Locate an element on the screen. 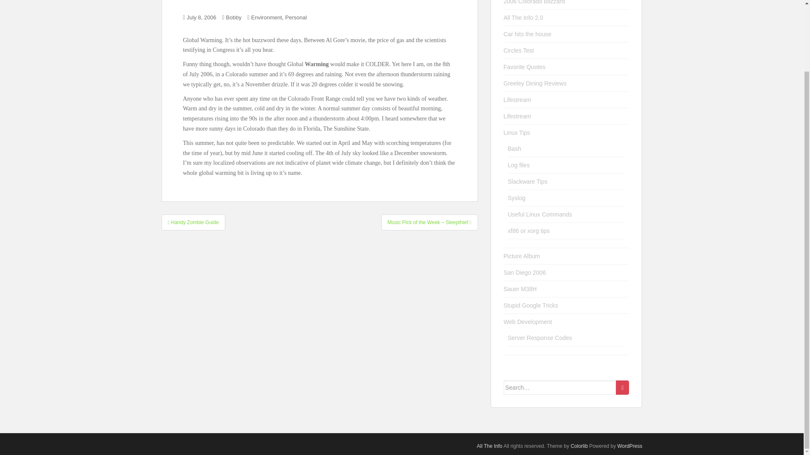  Car hits the house is located at coordinates (527, 34).